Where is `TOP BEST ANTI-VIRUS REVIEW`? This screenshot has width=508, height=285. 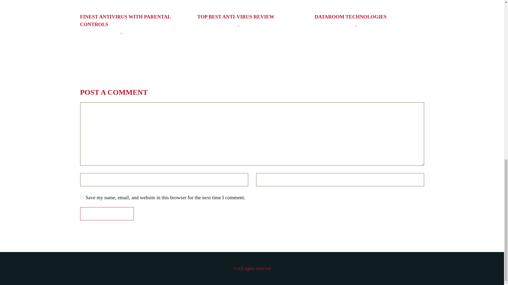
TOP BEST ANTI-VIRUS REVIEW is located at coordinates (236, 17).